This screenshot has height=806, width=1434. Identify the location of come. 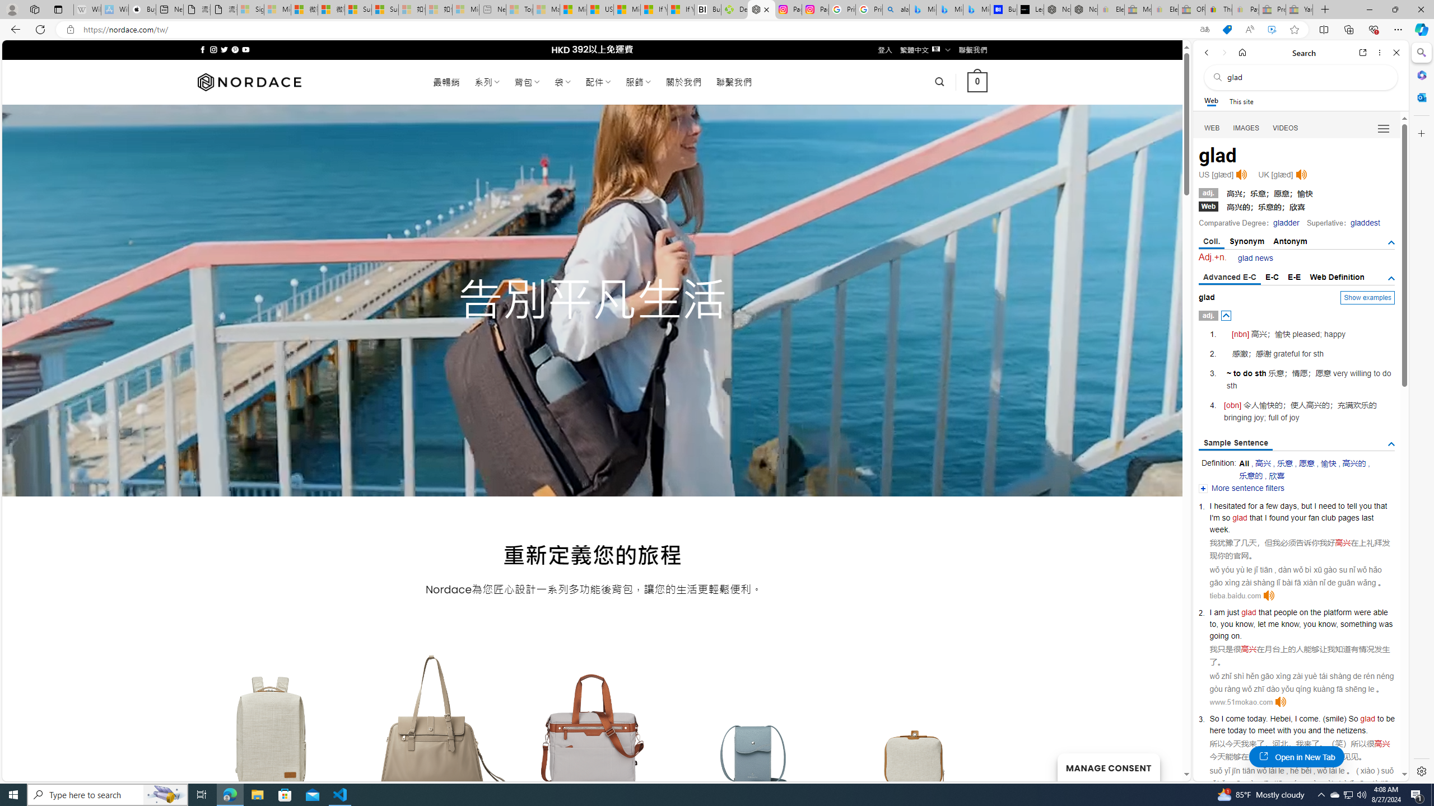
(1309, 718).